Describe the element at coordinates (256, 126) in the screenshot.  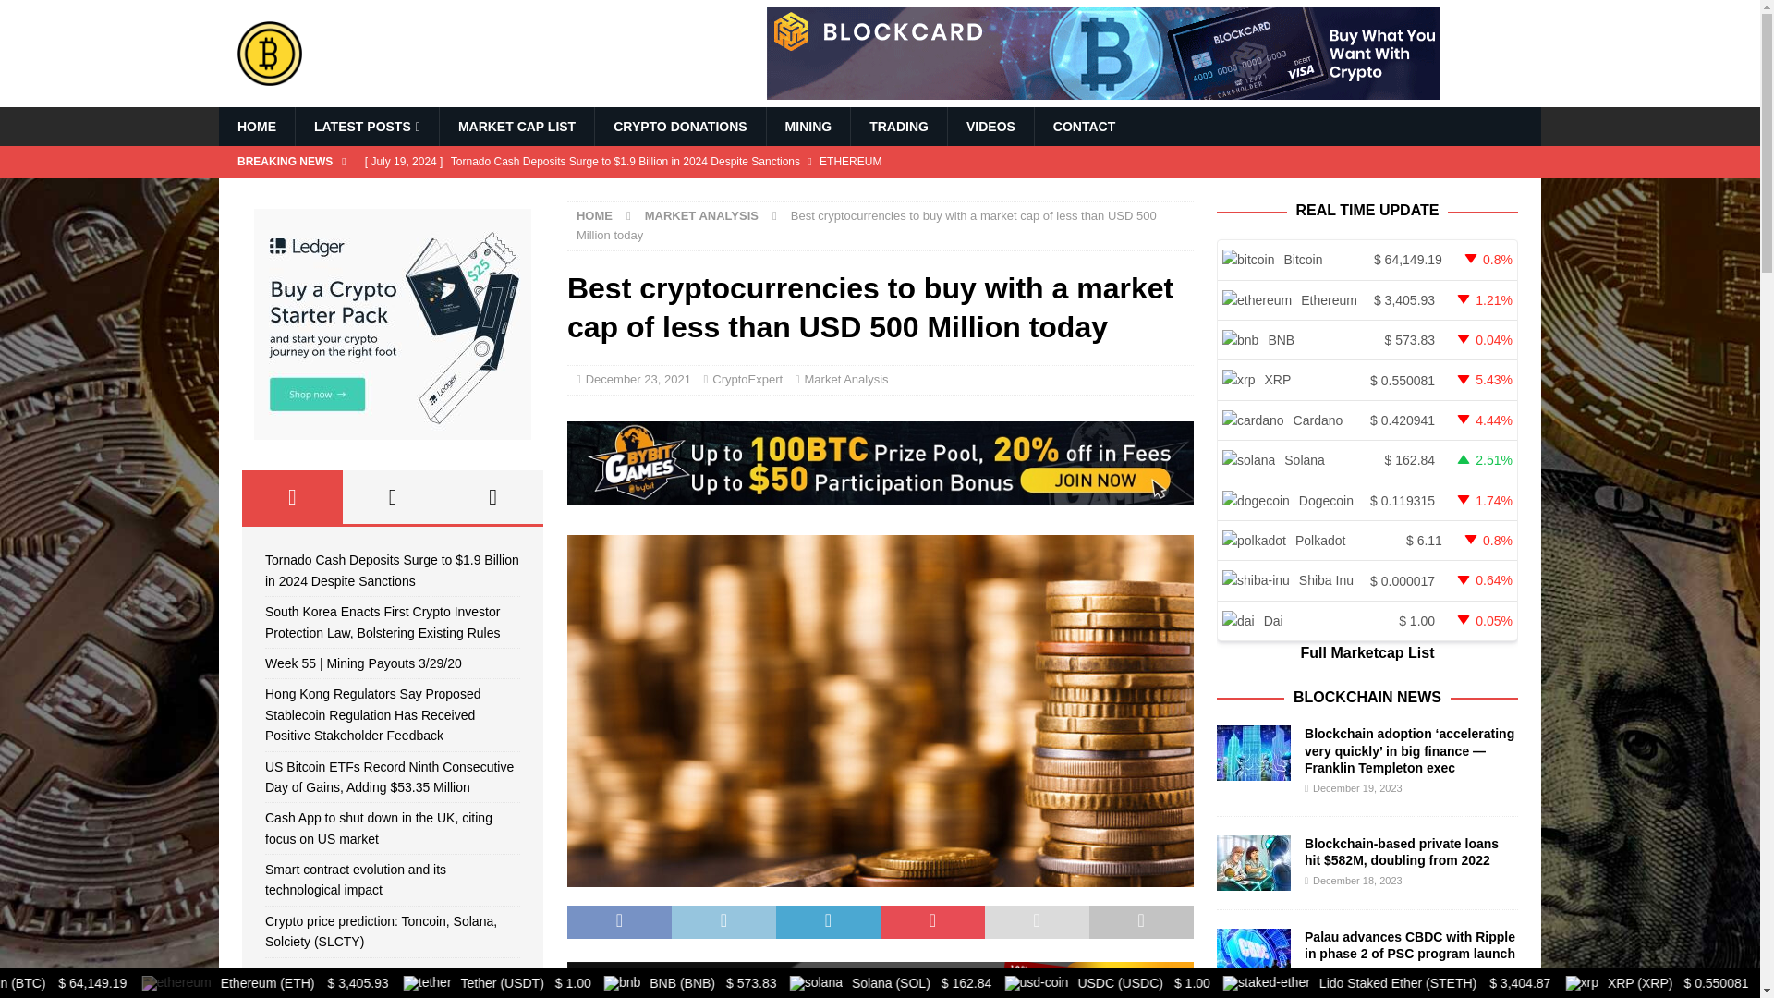
I see `HOME` at that location.